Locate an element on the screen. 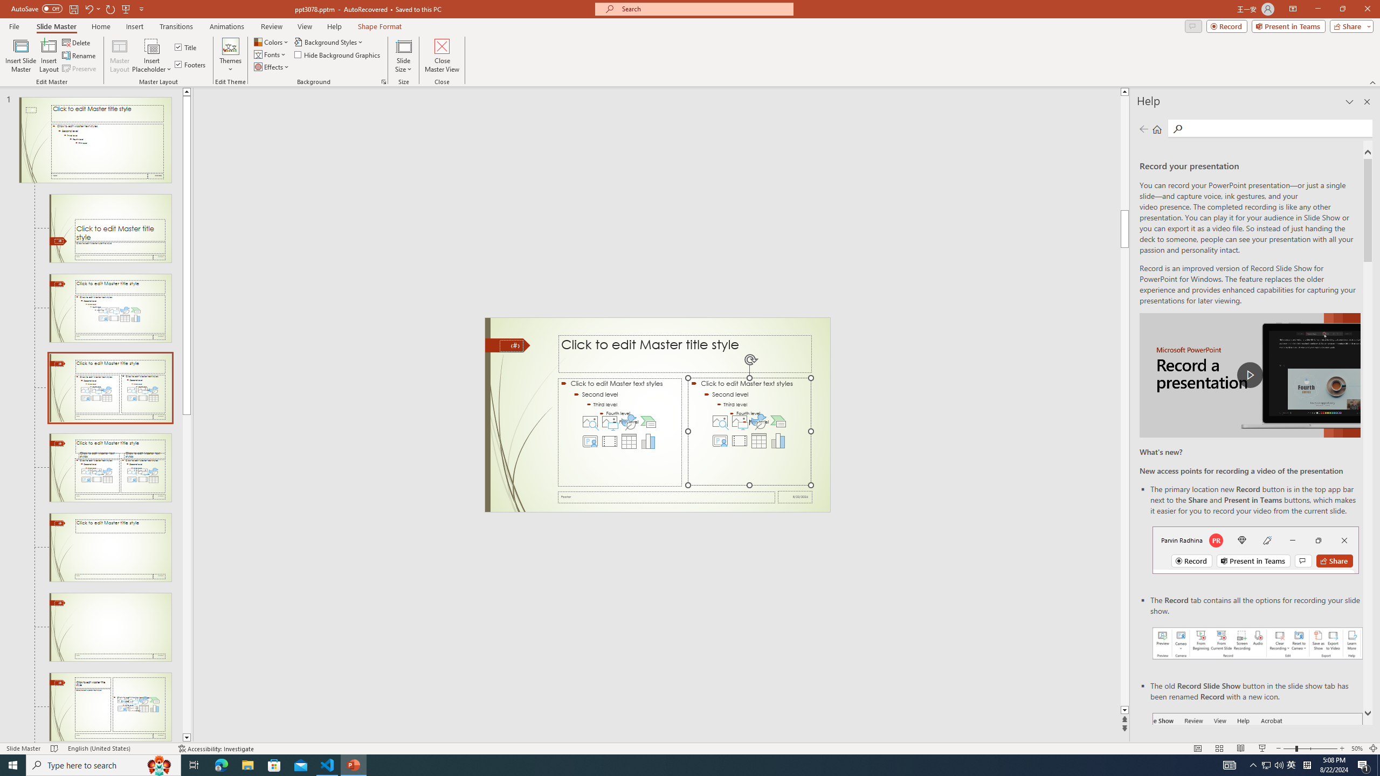 Image resolution: width=1380 pixels, height=776 pixels. Slide Title Slide Layout: used by slide(s) 1 is located at coordinates (110, 228).